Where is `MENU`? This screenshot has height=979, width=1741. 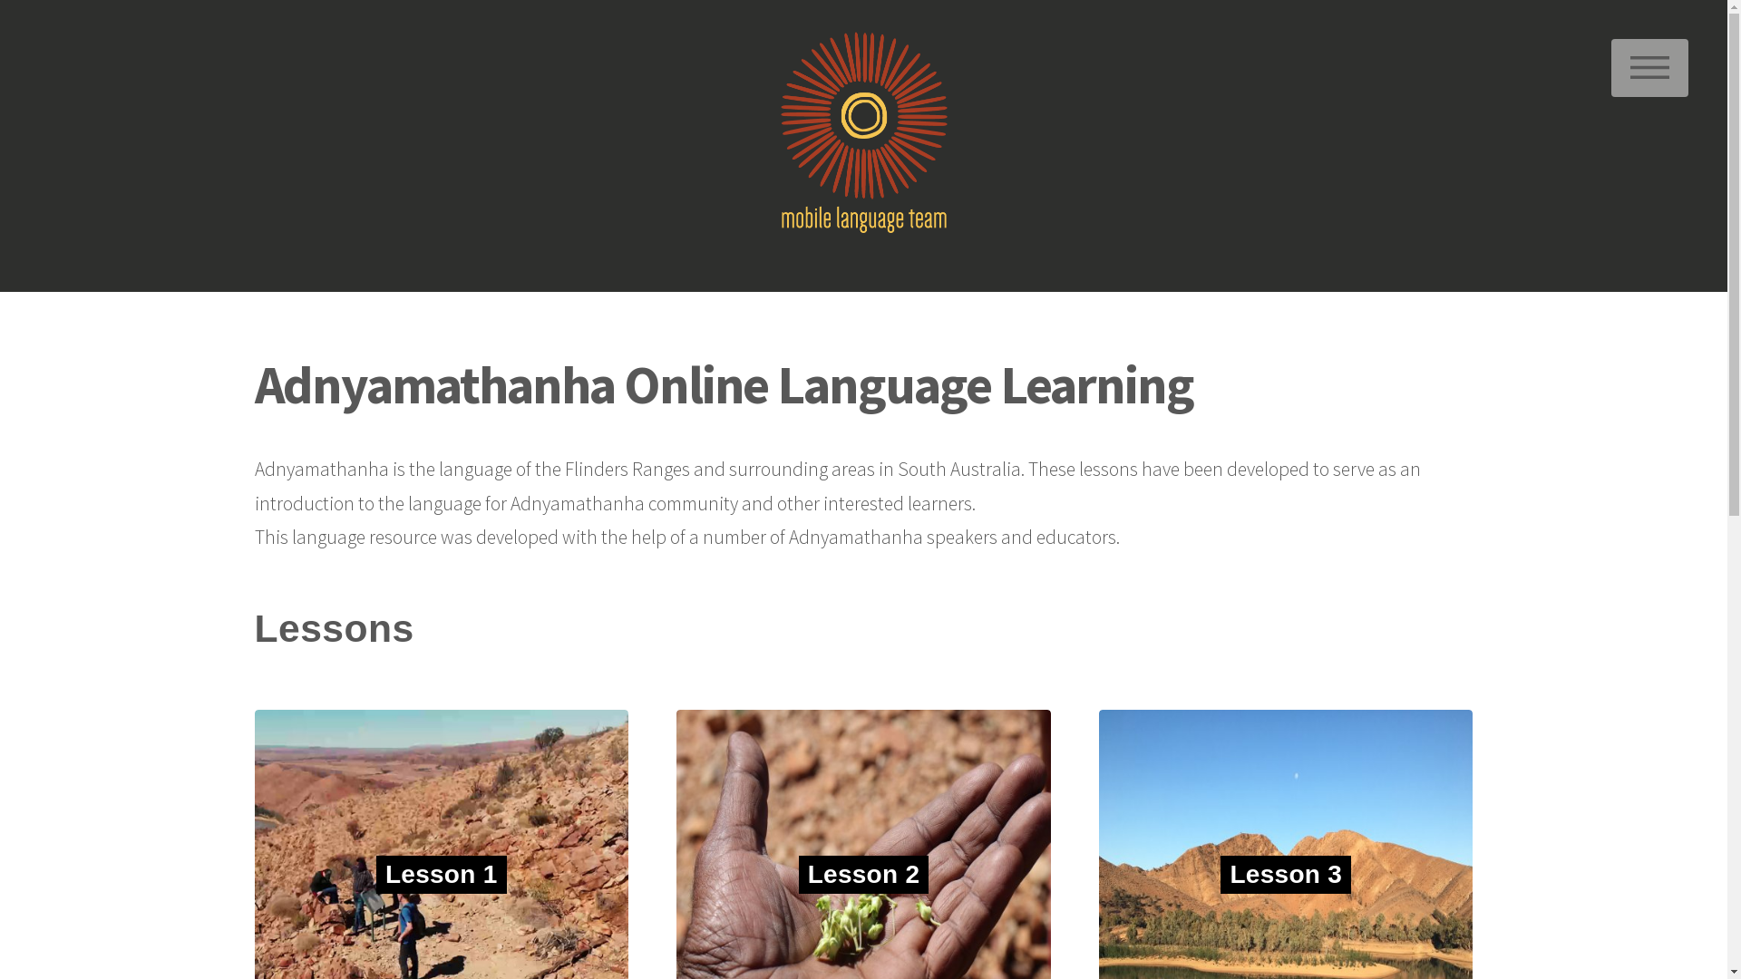
MENU is located at coordinates (1650, 68).